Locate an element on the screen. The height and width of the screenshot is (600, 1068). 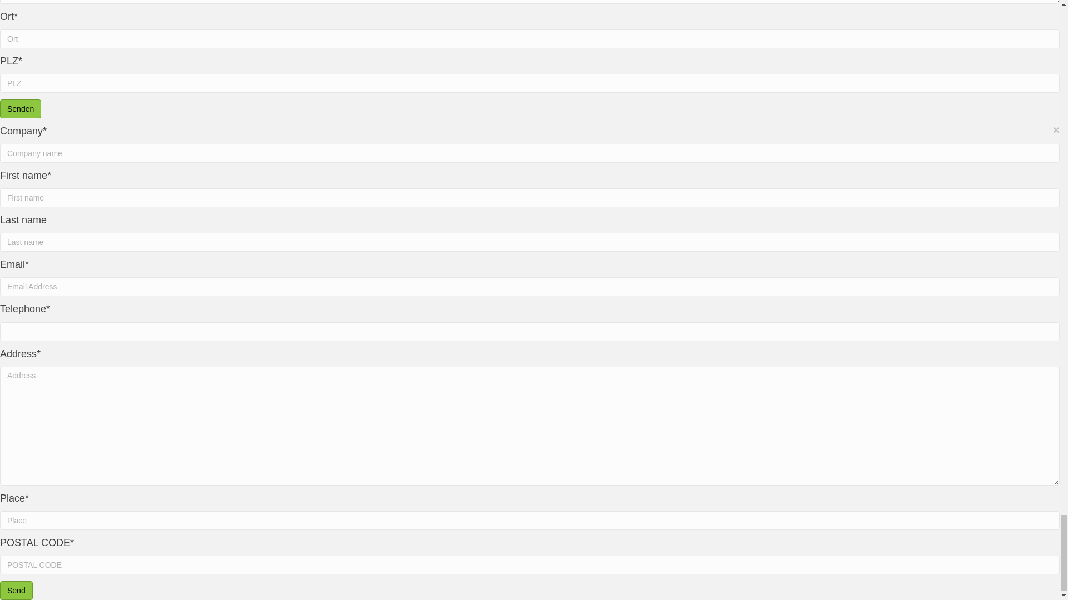
Senden is located at coordinates (21, 109).